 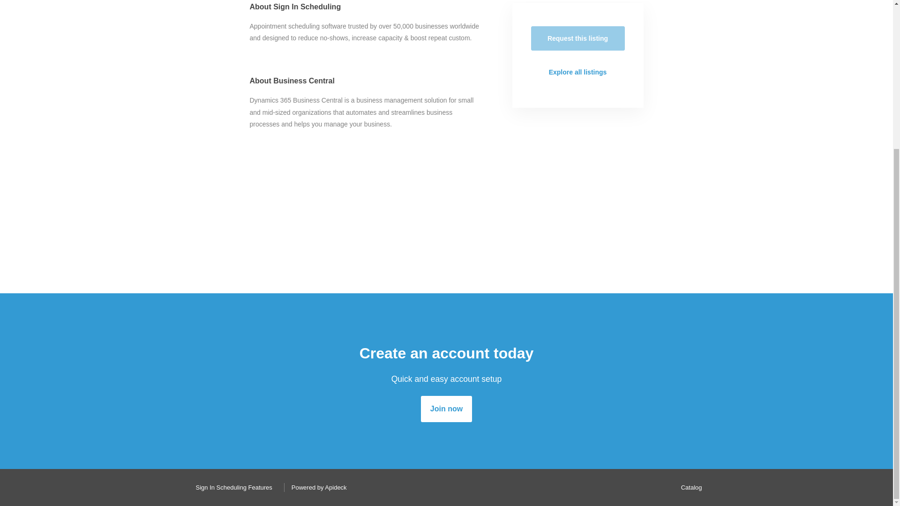 What do you see at coordinates (446, 409) in the screenshot?
I see `Join now` at bounding box center [446, 409].